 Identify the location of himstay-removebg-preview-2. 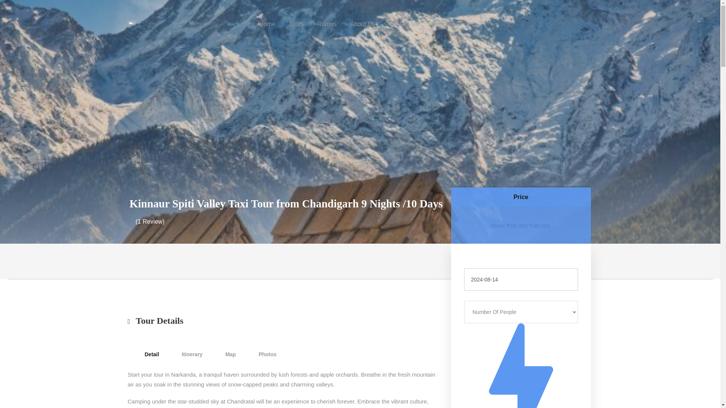
(131, 23).